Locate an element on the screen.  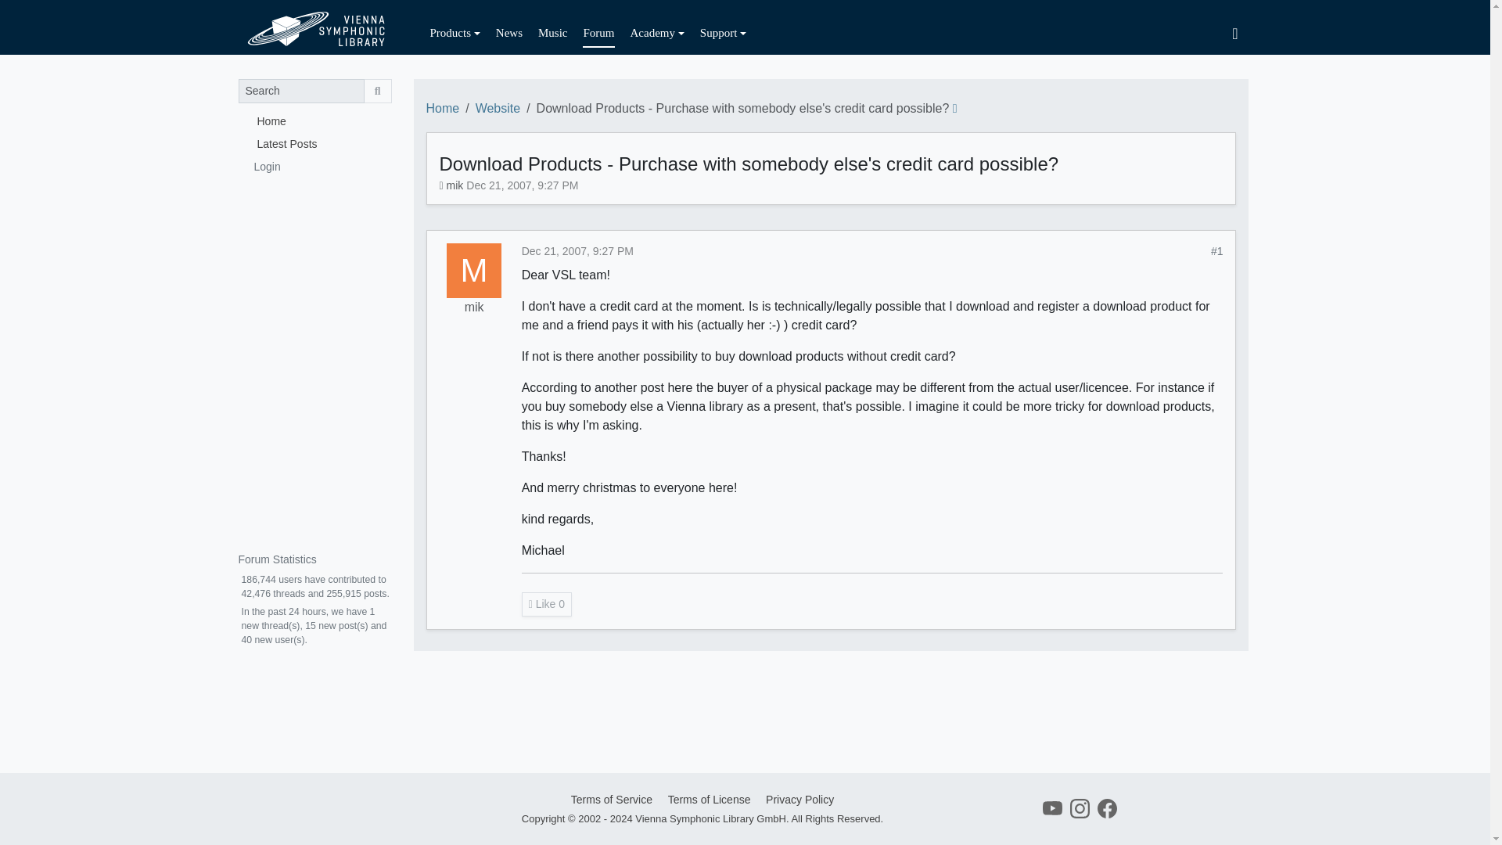
mik is located at coordinates (455, 185).